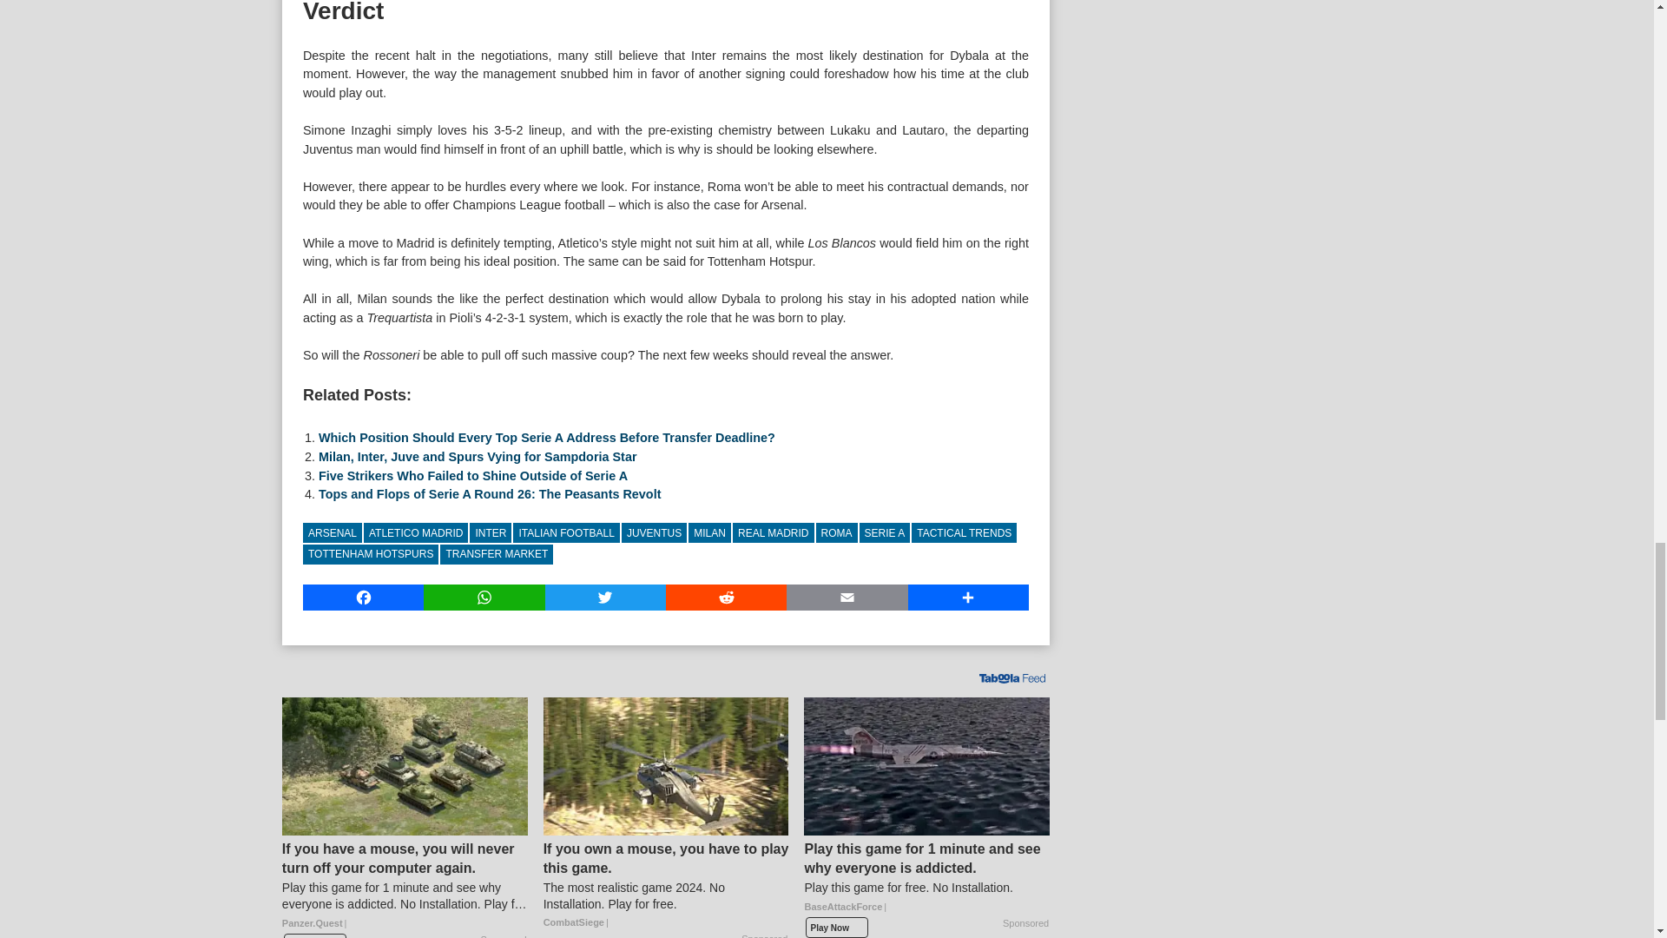  What do you see at coordinates (847, 598) in the screenshot?
I see `Email` at bounding box center [847, 598].